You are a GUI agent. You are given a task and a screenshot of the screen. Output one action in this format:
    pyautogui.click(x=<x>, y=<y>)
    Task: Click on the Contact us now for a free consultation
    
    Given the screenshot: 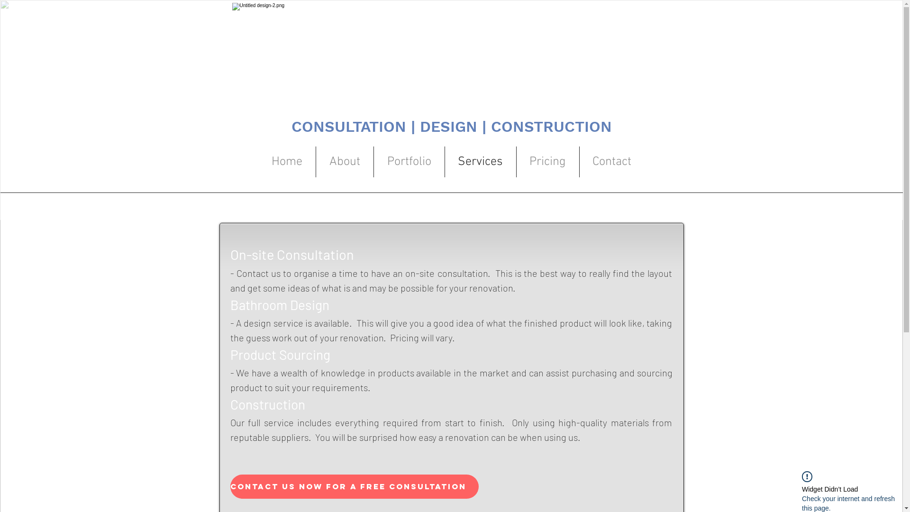 What is the action you would take?
    pyautogui.click(x=355, y=486)
    